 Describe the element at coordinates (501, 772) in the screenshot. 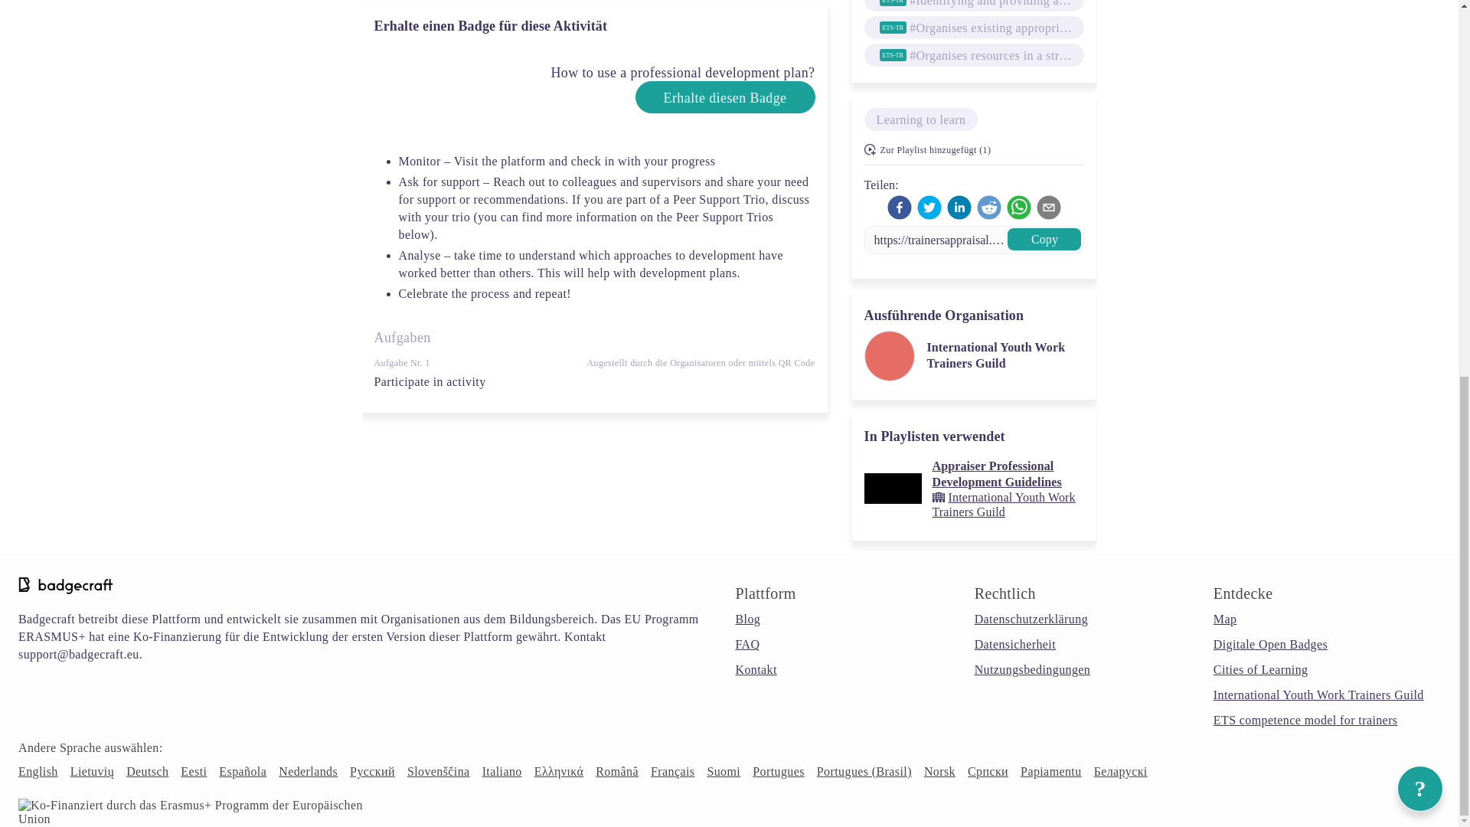

I see `Italiano` at that location.